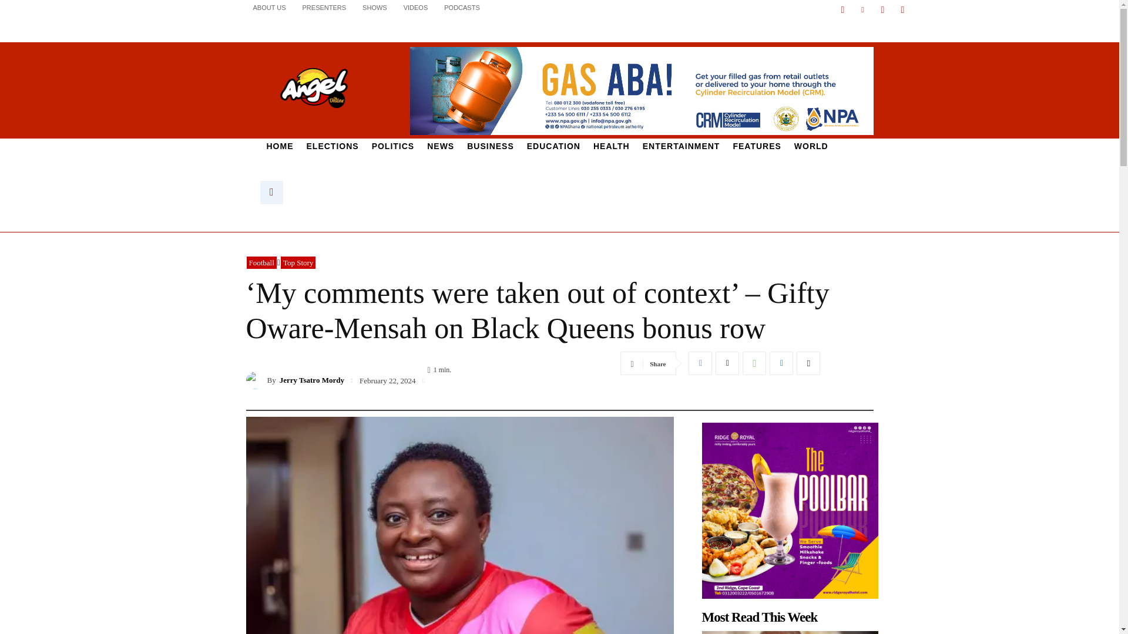  I want to click on Jerry Tsatro Mordy, so click(256, 380).